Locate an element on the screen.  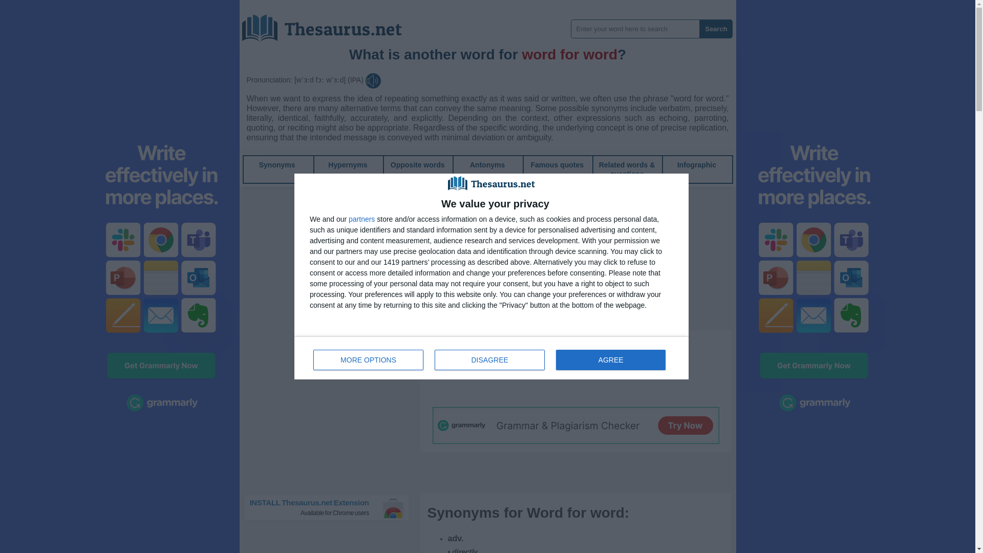
Antonyms is located at coordinates (487, 165).